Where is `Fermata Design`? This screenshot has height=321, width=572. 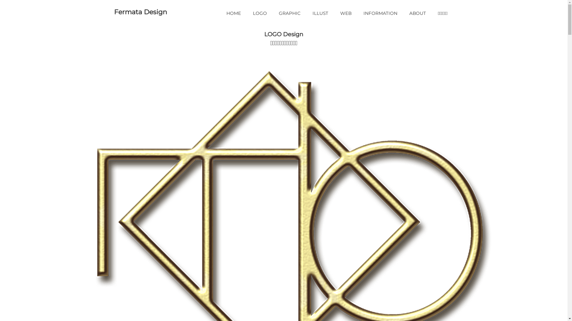 Fermata Design is located at coordinates (140, 12).